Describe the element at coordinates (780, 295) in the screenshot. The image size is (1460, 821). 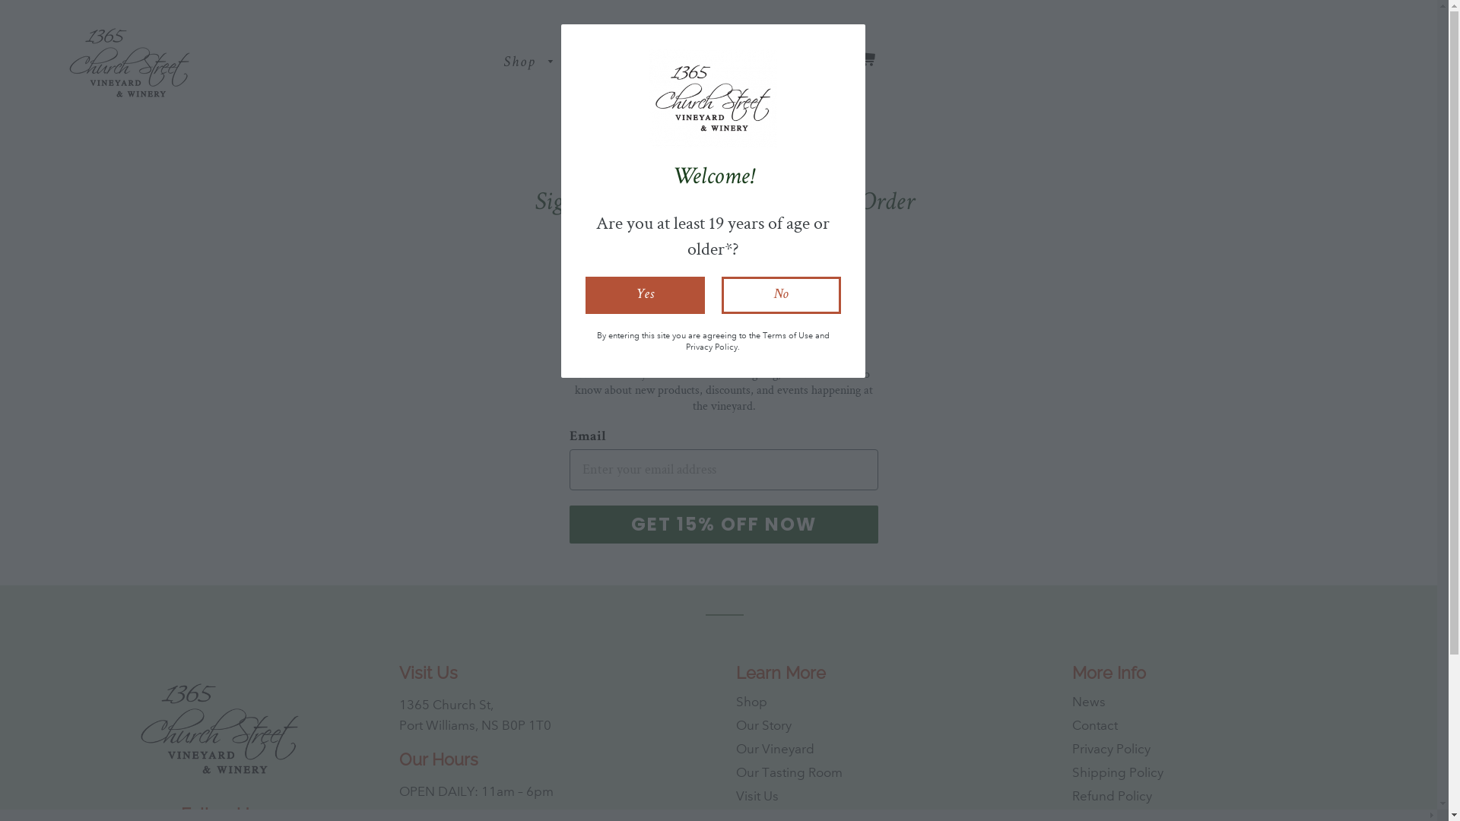
I see `No` at that location.